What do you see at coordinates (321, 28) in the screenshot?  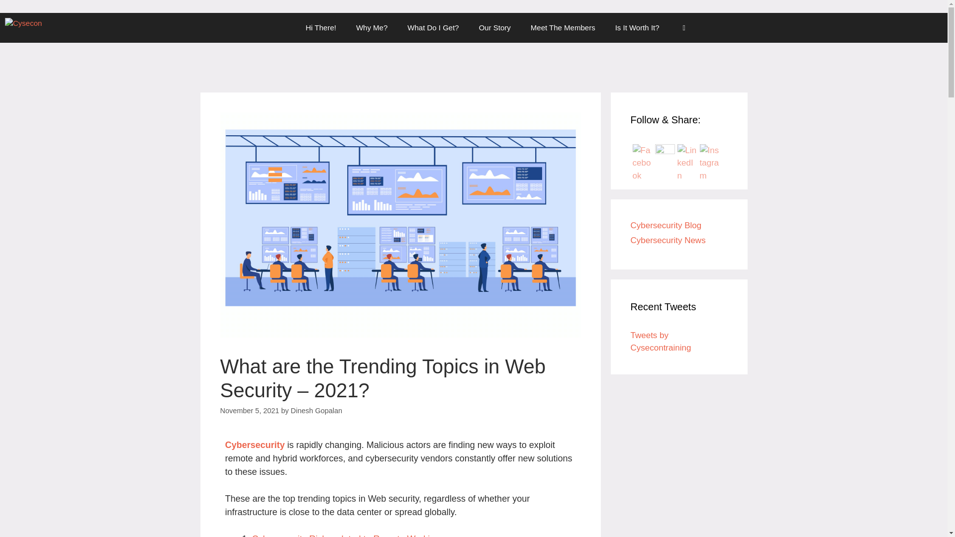 I see `Hi There!` at bounding box center [321, 28].